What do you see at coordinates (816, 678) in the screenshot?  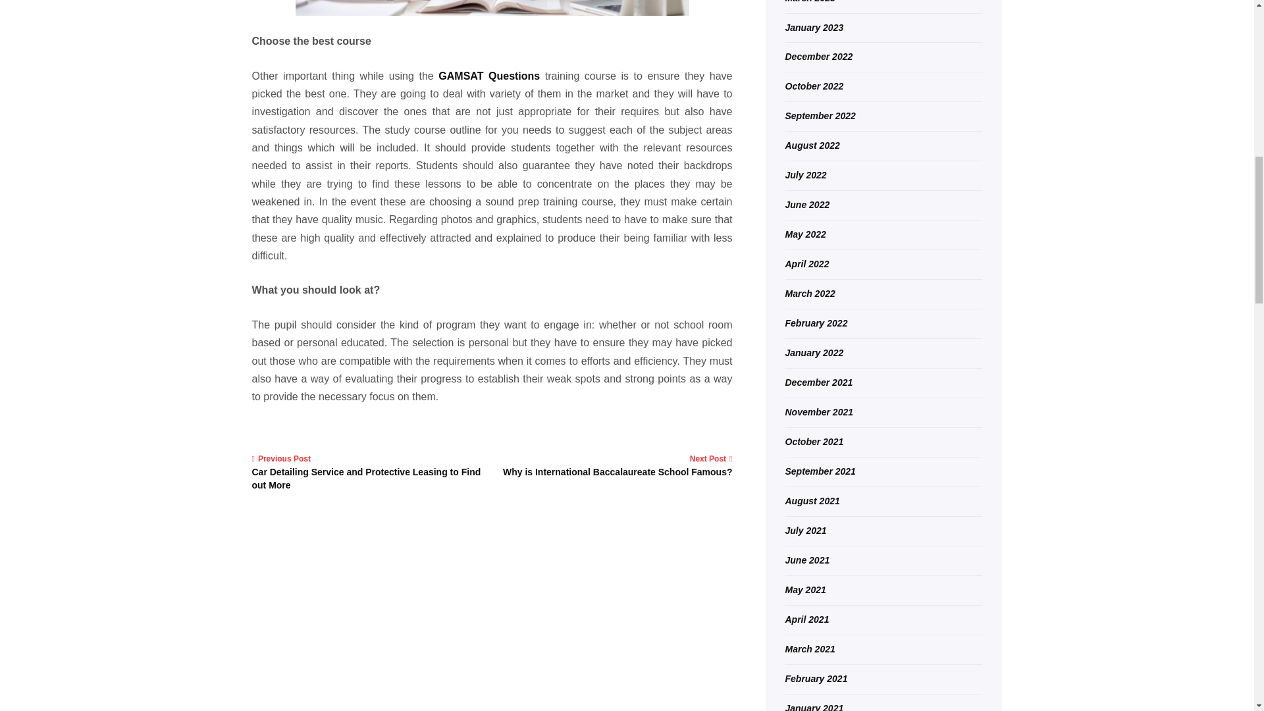 I see `February 2021` at bounding box center [816, 678].